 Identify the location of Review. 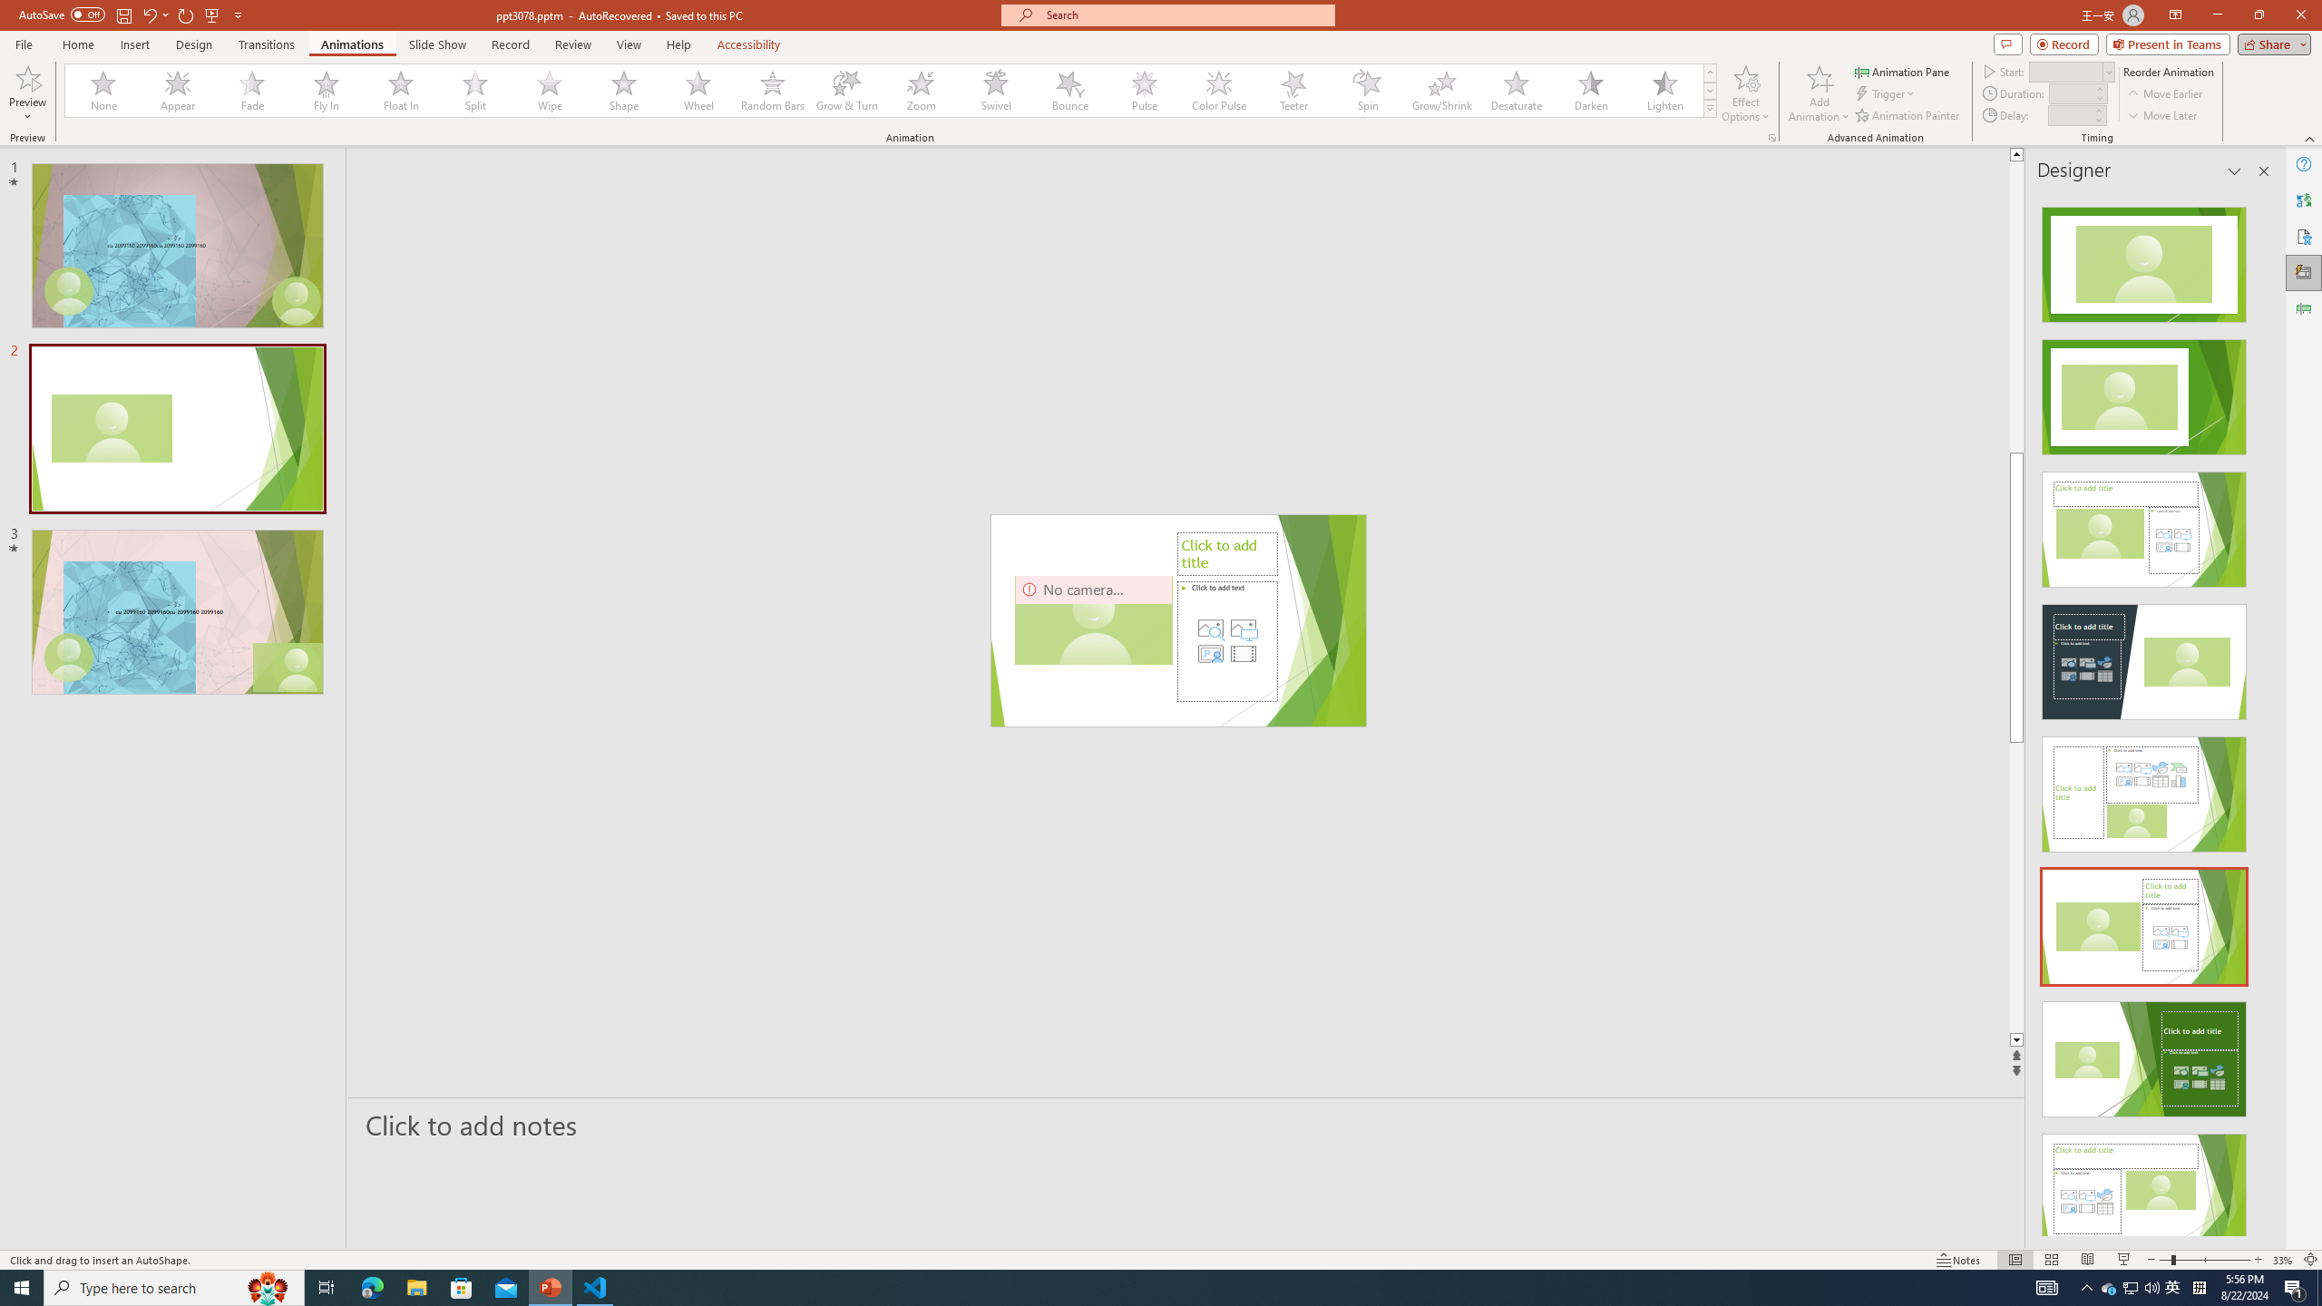
(573, 44).